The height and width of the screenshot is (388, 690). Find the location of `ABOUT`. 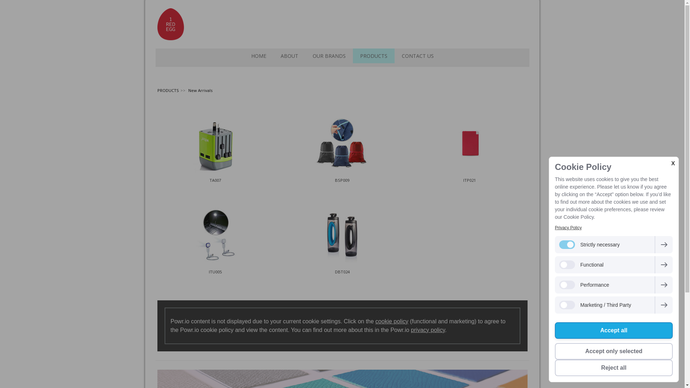

ABOUT is located at coordinates (289, 56).